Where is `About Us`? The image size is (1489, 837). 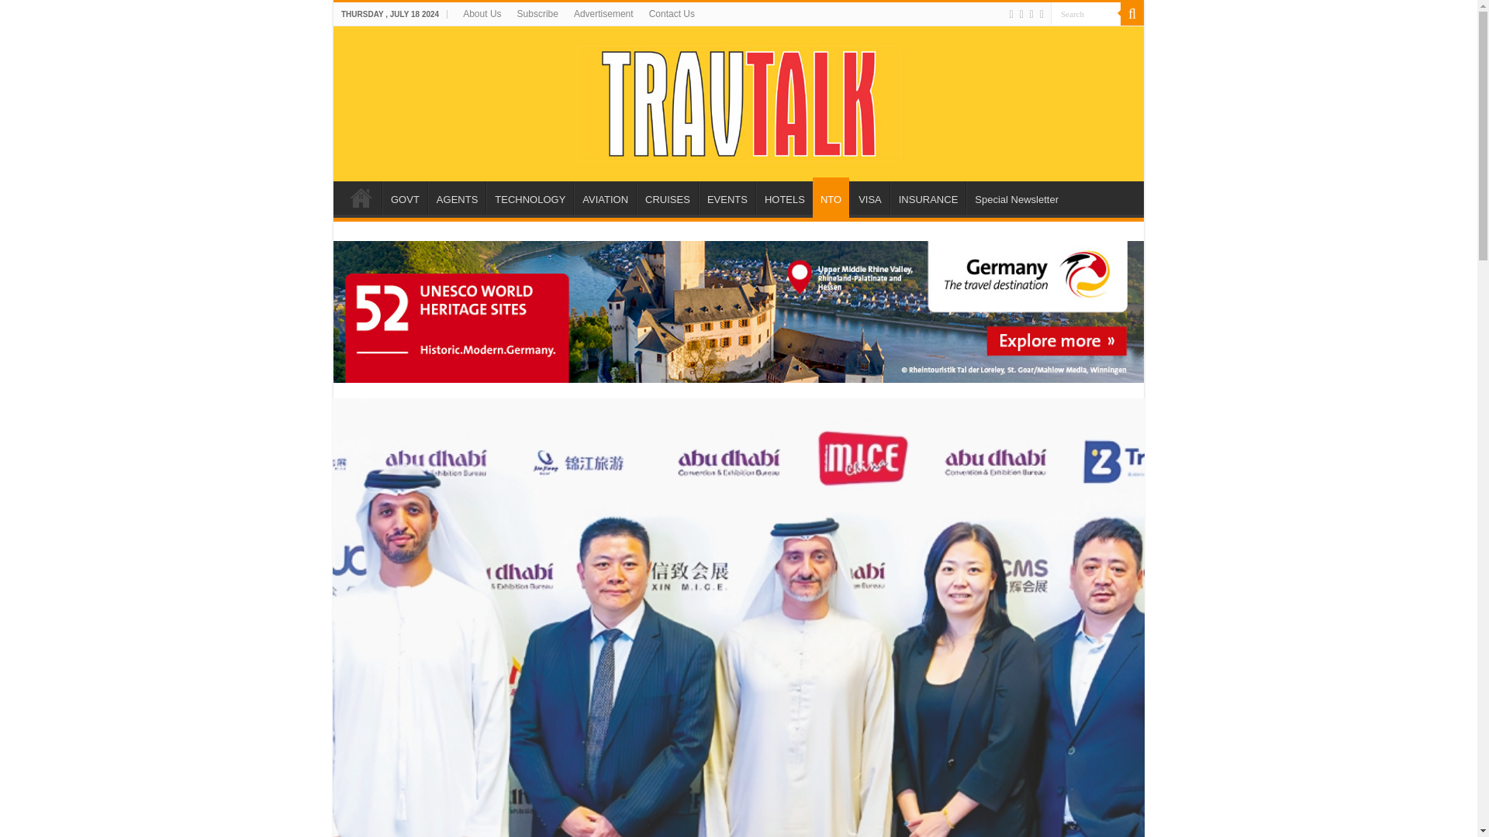
About Us is located at coordinates (482, 14).